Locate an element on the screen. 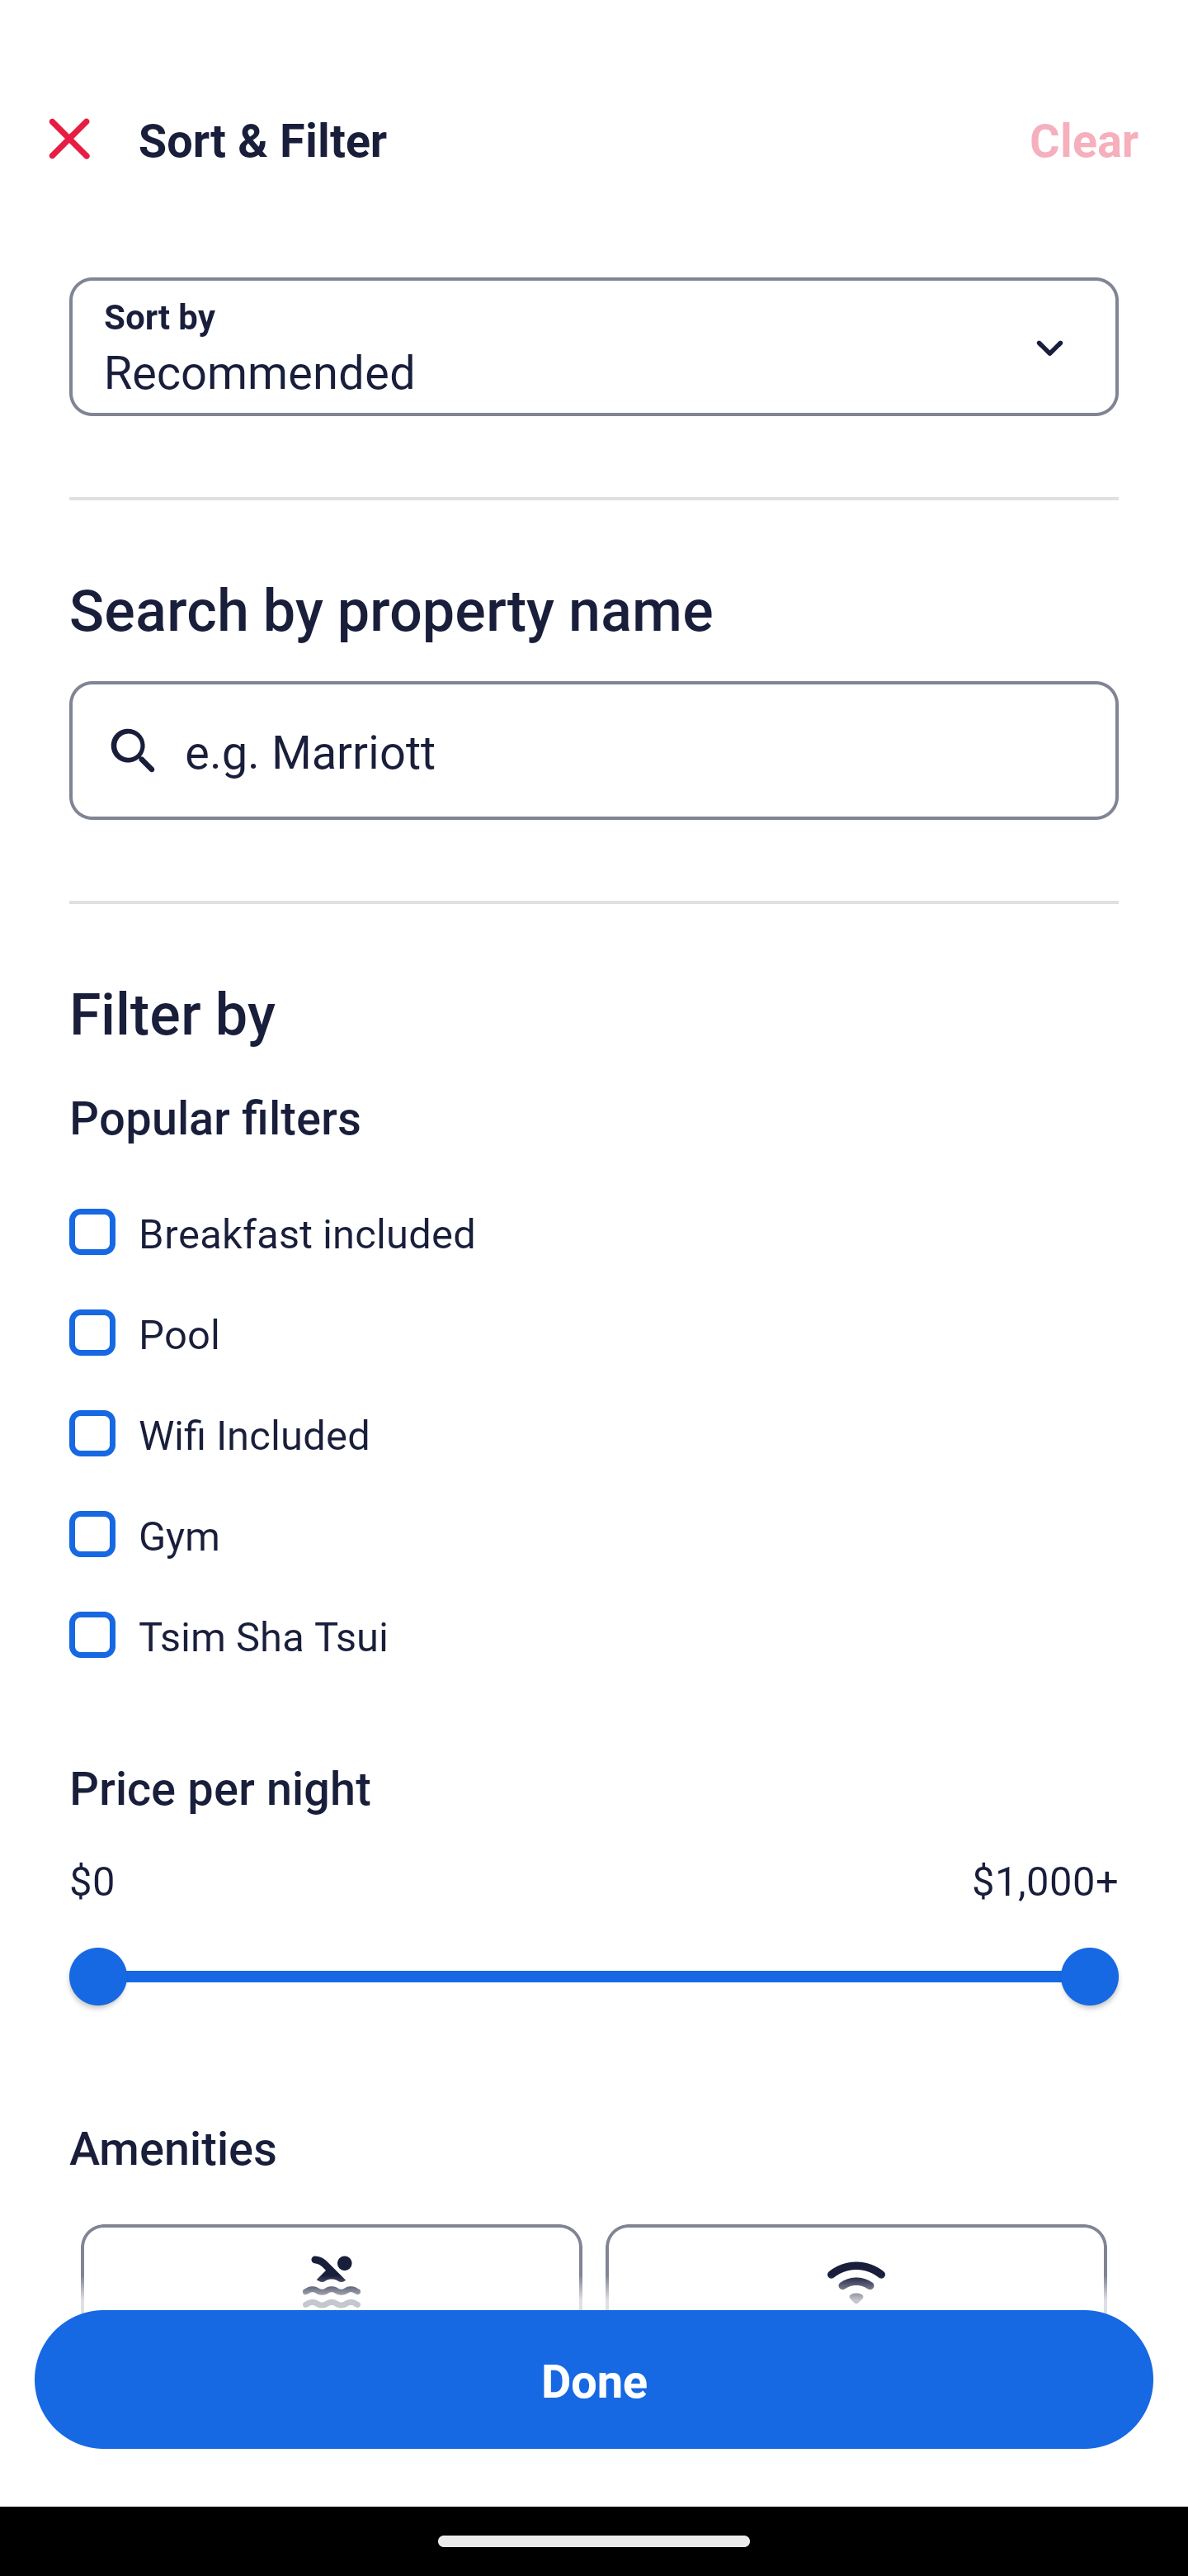  Apply and close Sort and Filter Done is located at coordinates (594, 2379).